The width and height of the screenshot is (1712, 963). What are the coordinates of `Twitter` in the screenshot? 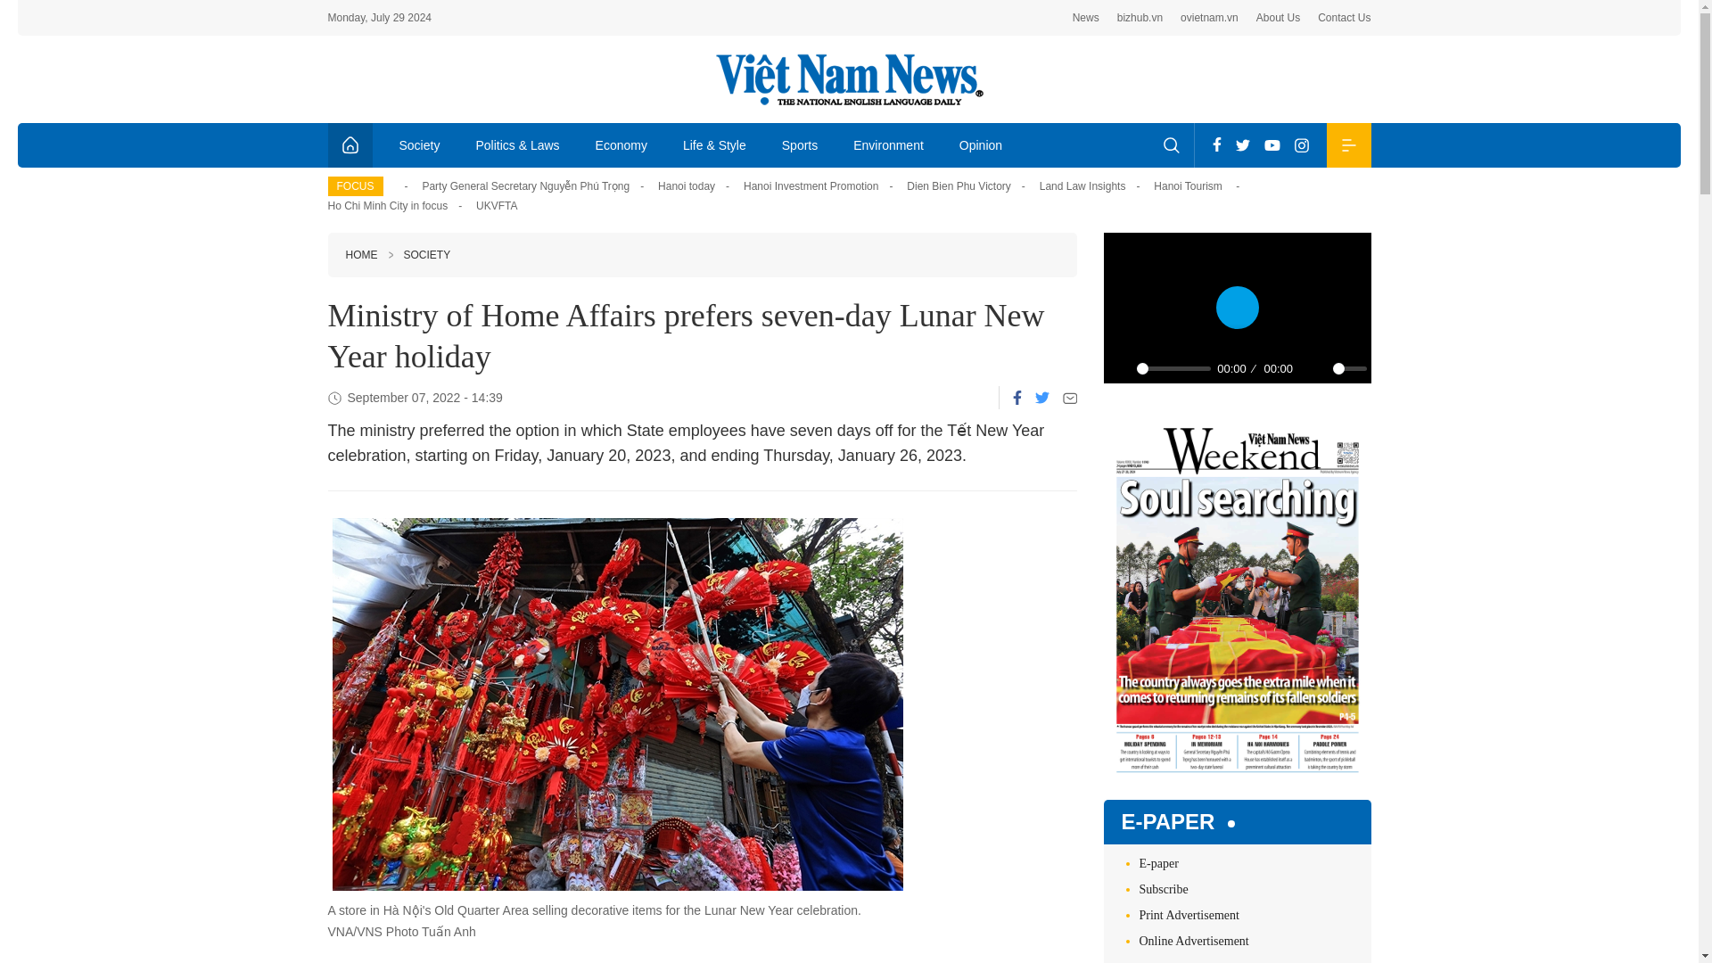 It's located at (1243, 144).